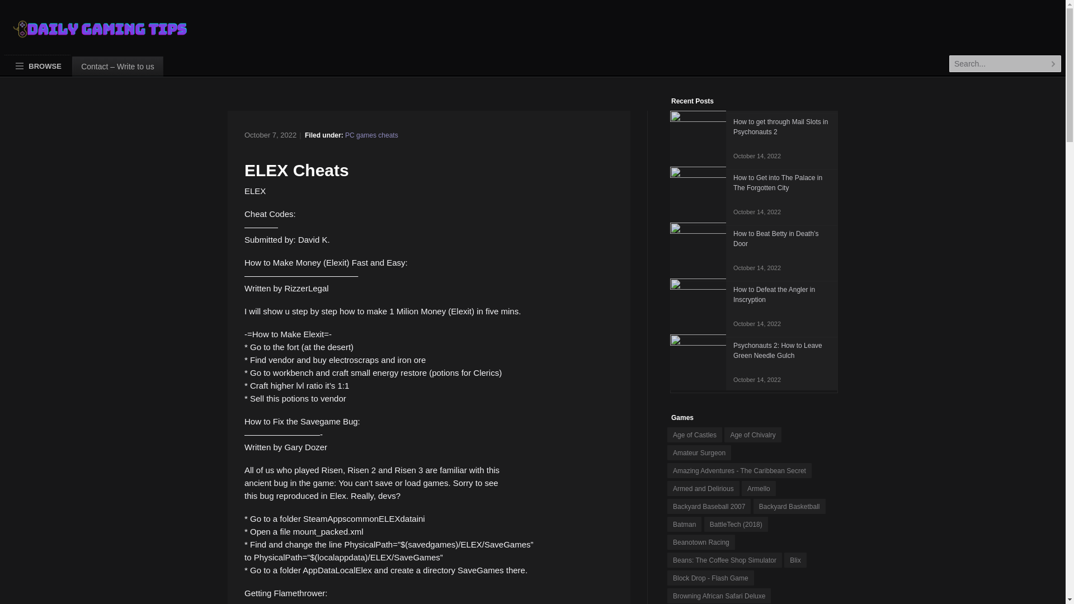 The image size is (1074, 604). I want to click on Beanotown Racing, so click(700, 541).